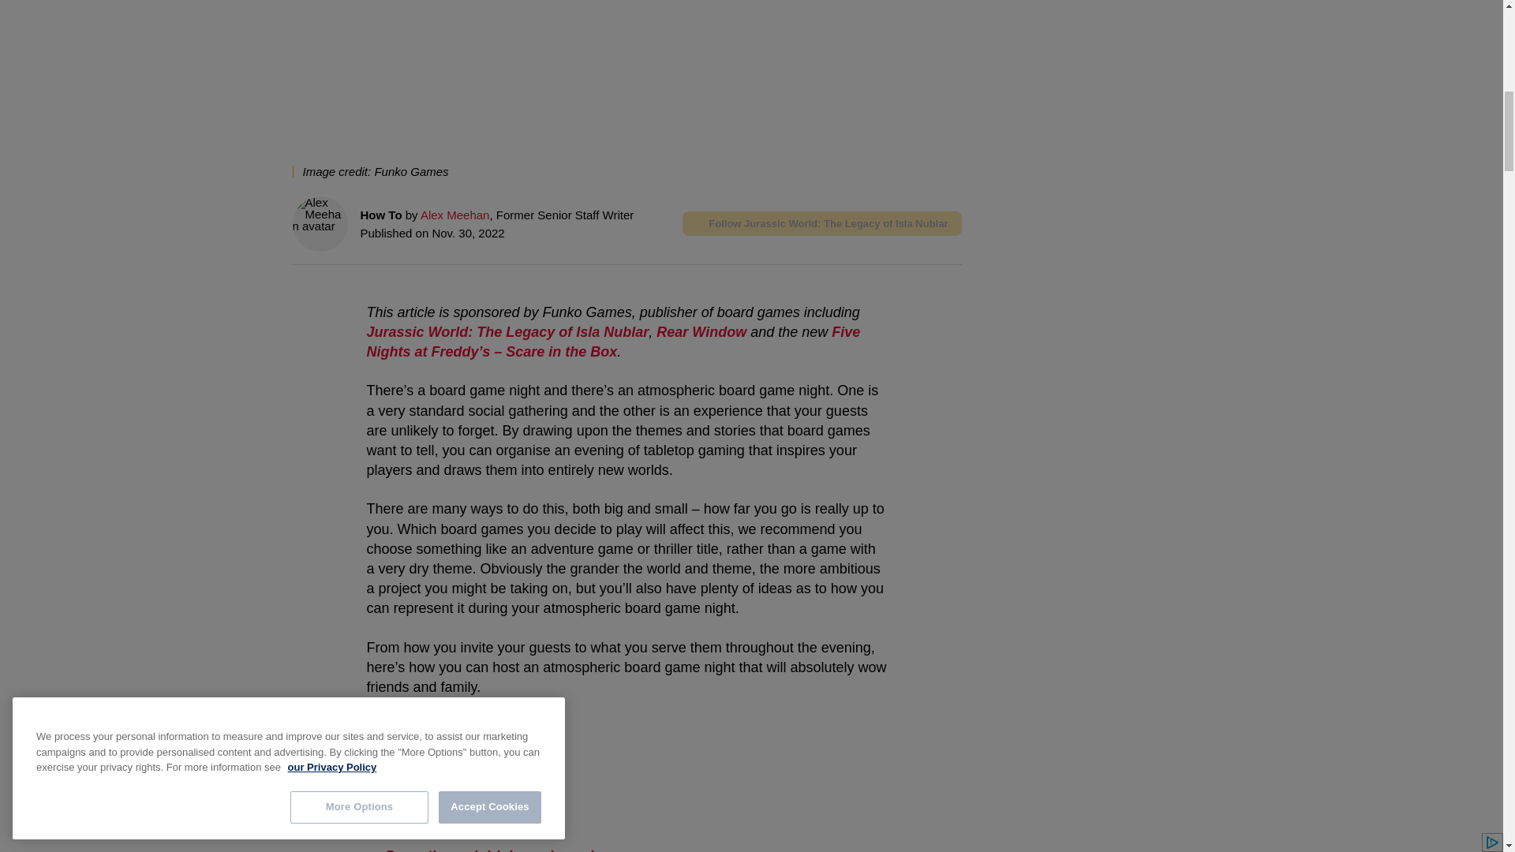 This screenshot has width=1515, height=852. Describe the element at coordinates (454, 215) in the screenshot. I see `Alex Meehan` at that location.